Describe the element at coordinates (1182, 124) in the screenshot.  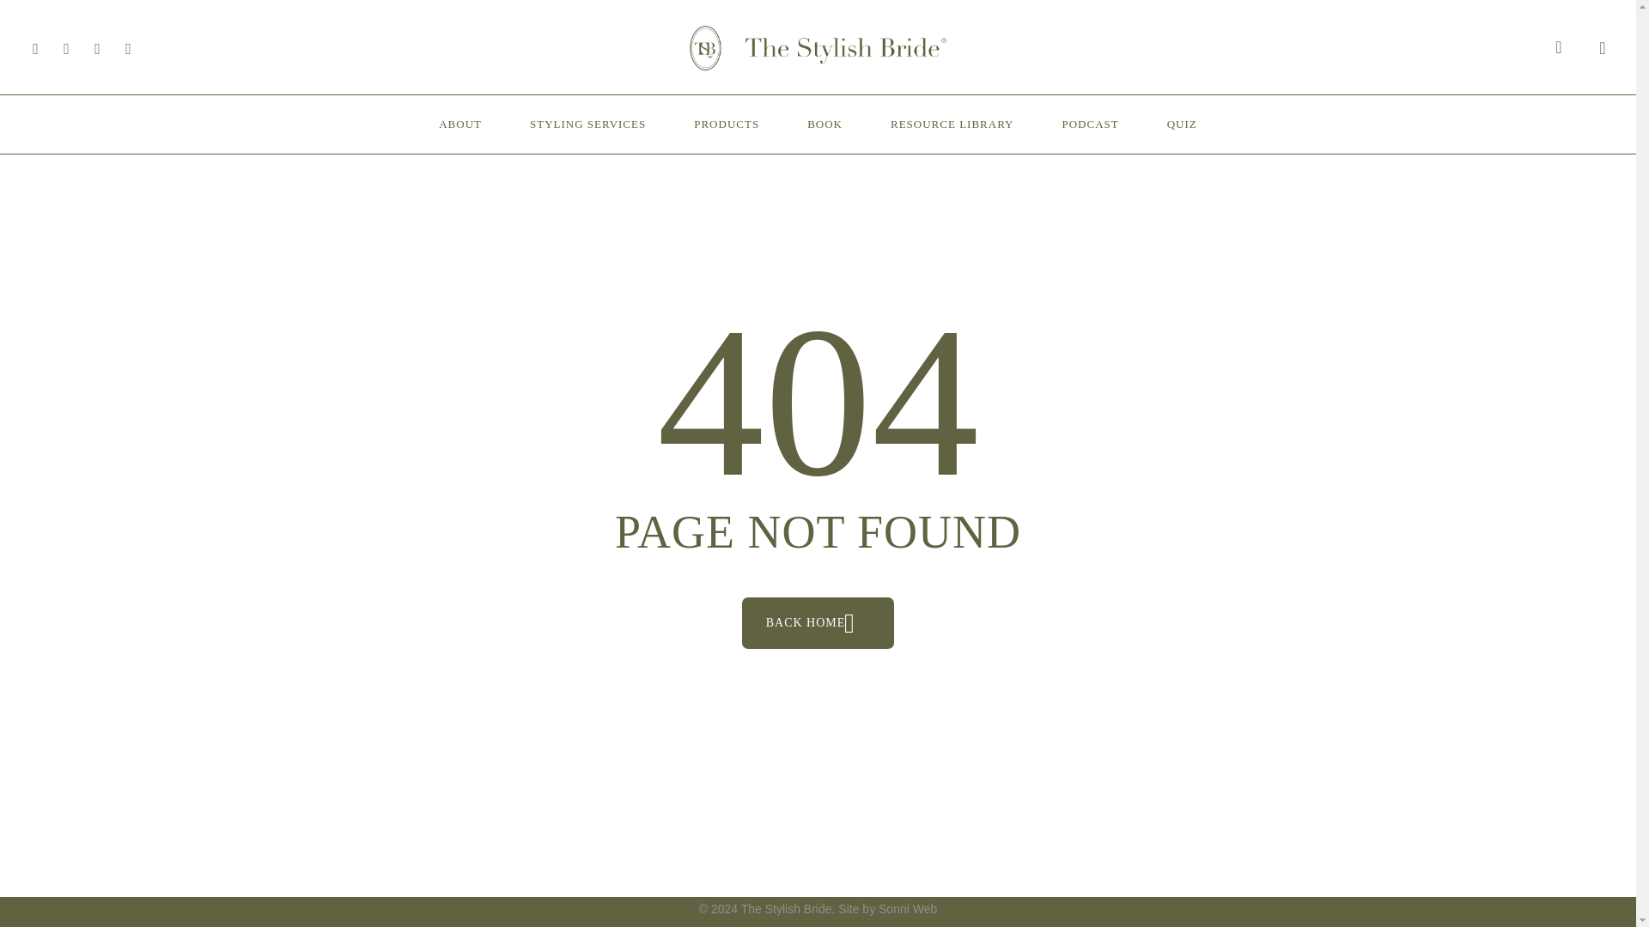
I see `QUIZ` at that location.